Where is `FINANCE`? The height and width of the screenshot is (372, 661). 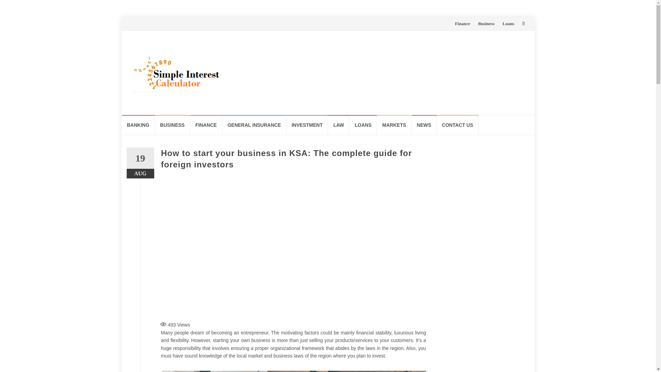
FINANCE is located at coordinates (206, 125).